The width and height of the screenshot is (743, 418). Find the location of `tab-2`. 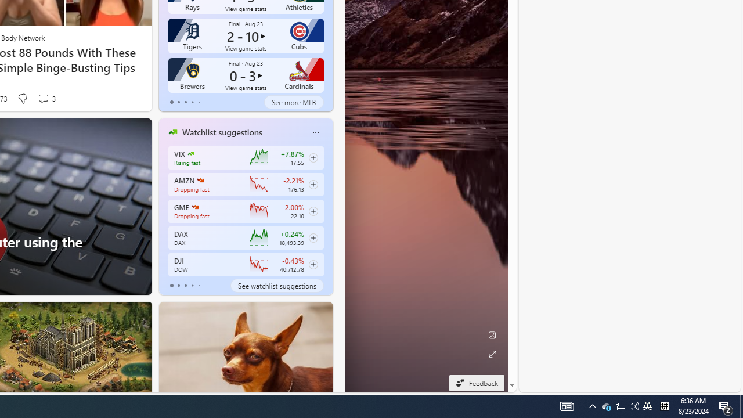

tab-2 is located at coordinates (186, 286).